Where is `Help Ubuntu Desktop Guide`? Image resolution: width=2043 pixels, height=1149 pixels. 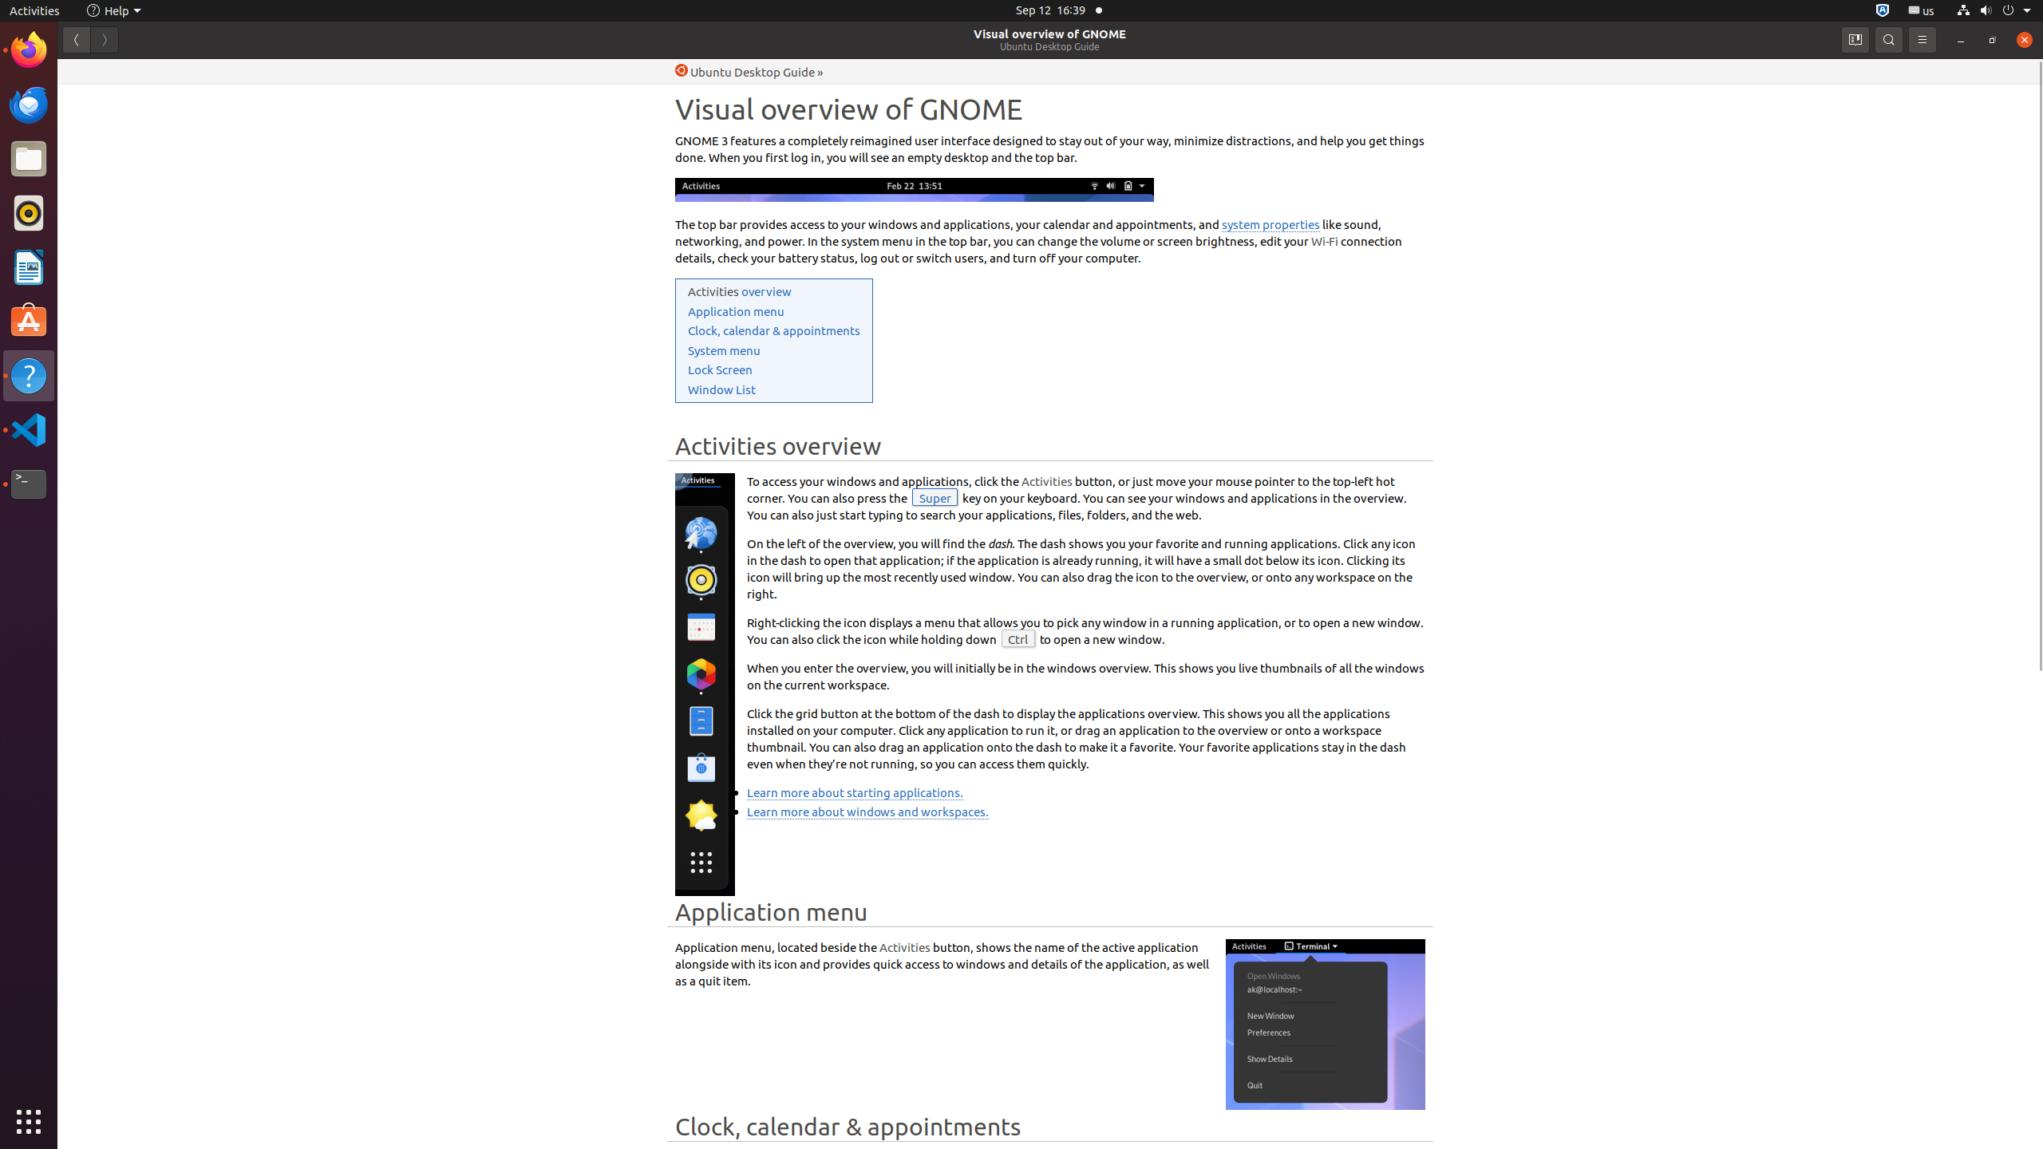 Help Ubuntu Desktop Guide is located at coordinates (745, 72).